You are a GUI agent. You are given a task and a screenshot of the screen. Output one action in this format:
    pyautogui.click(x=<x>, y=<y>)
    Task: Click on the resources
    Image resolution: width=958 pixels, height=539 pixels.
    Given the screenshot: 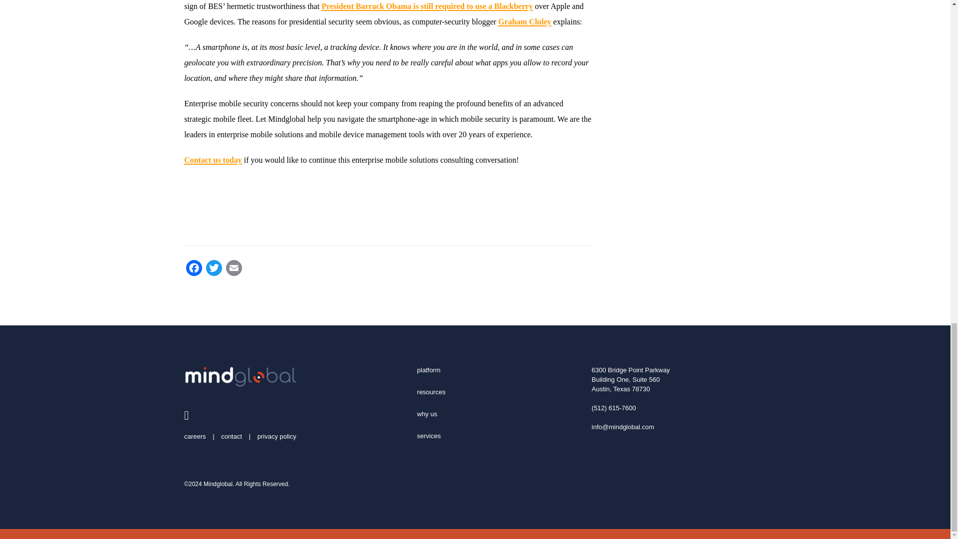 What is the action you would take?
    pyautogui.click(x=431, y=392)
    